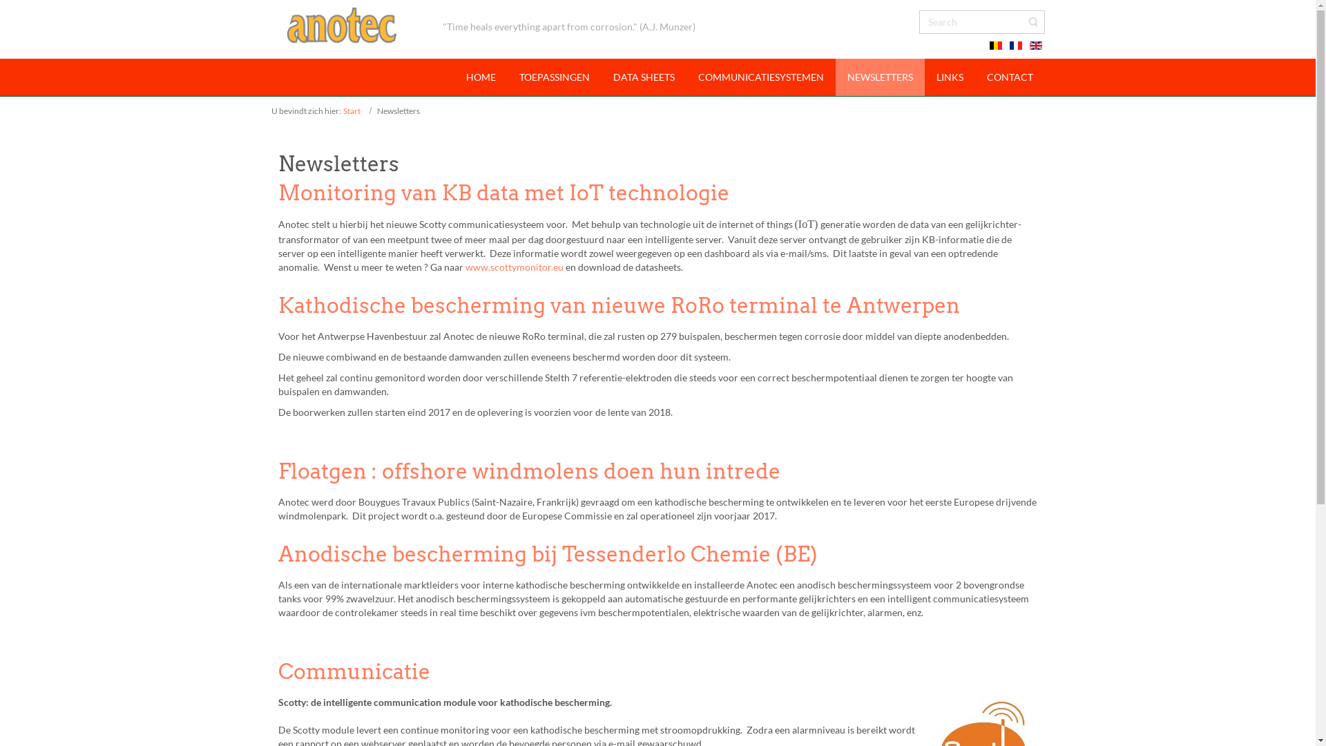  What do you see at coordinates (529, 471) in the screenshot?
I see `Floatgen : offshore windmolens doen hun intrede` at bounding box center [529, 471].